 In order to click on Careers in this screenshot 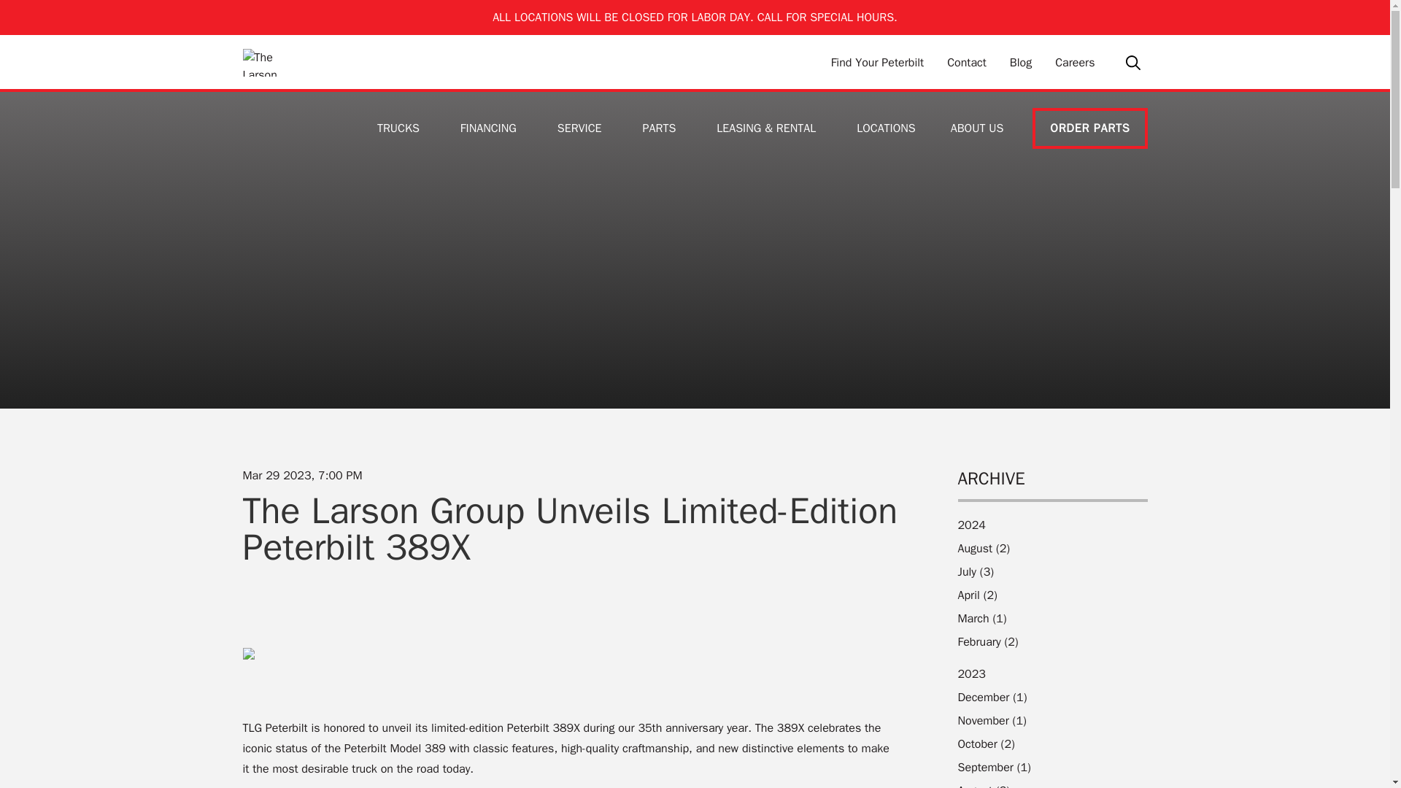, I will do `click(1075, 63)`.